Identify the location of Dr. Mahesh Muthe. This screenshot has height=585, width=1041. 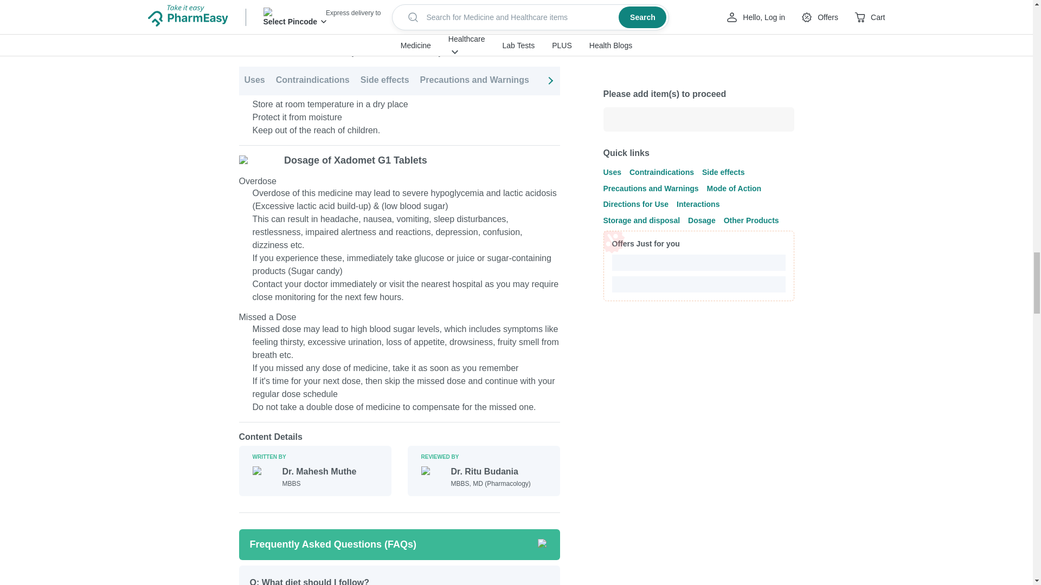
(319, 471).